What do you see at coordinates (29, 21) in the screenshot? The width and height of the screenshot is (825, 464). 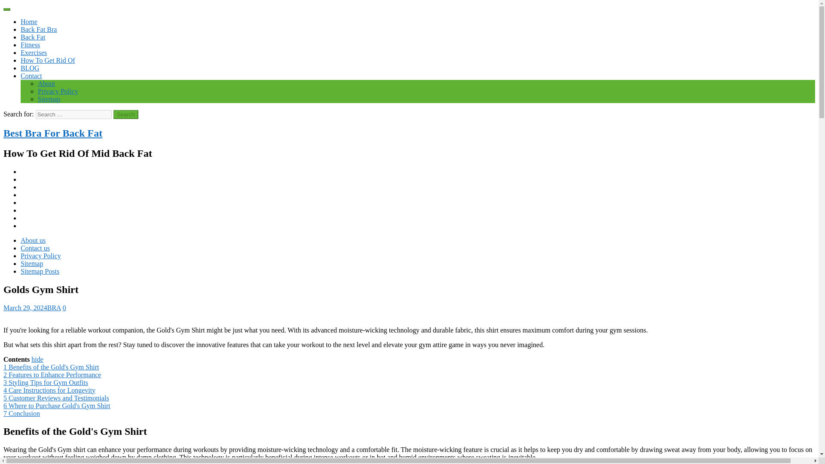 I see `Home` at bounding box center [29, 21].